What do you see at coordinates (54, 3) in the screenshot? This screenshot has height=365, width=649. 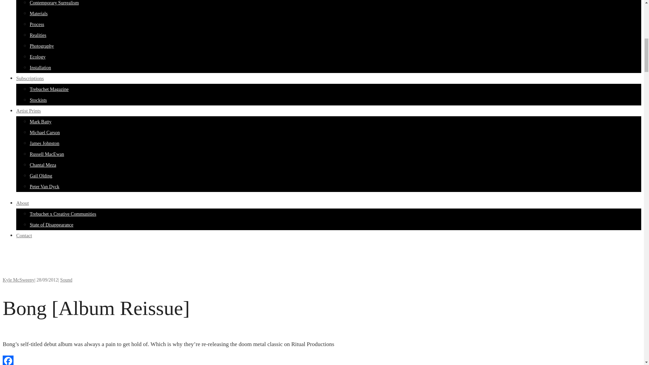 I see `Contemporary Surrealism` at bounding box center [54, 3].